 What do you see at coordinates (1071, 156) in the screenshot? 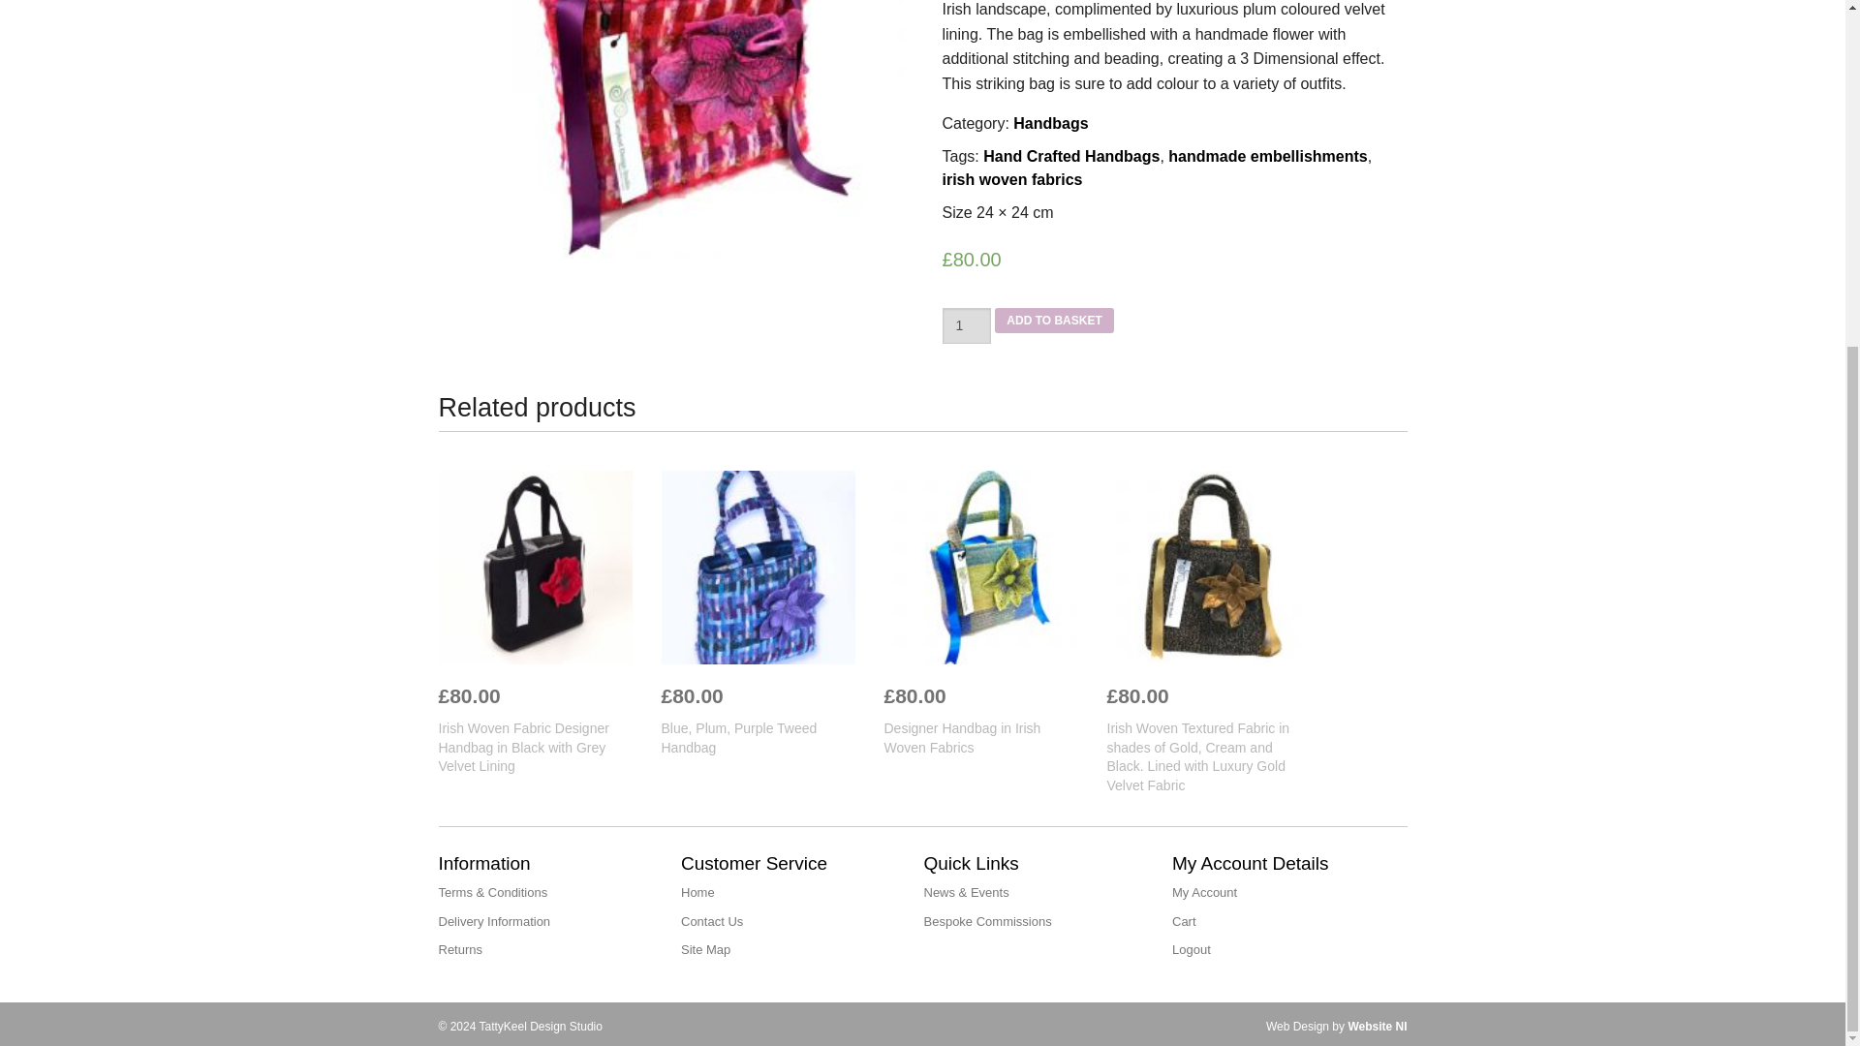
I see `Hand Crafted Handbags` at bounding box center [1071, 156].